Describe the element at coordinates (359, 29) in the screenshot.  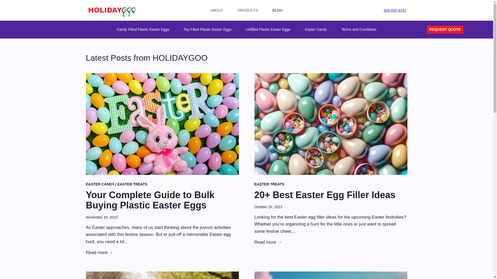
I see `Terms and Conditions` at that location.